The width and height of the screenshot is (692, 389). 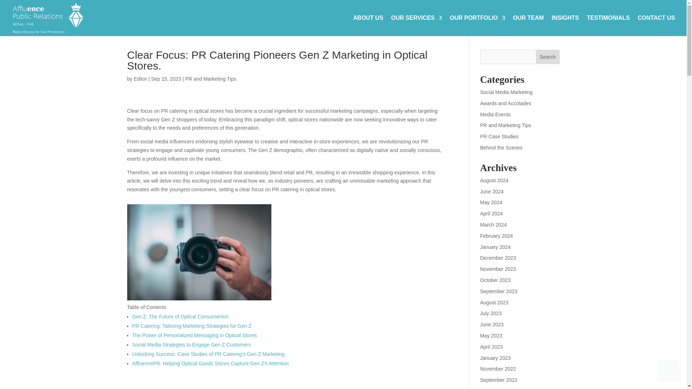 What do you see at coordinates (191, 326) in the screenshot?
I see `PR Catering: Tailoring Marketing Strategies for Gen Z` at bounding box center [191, 326].